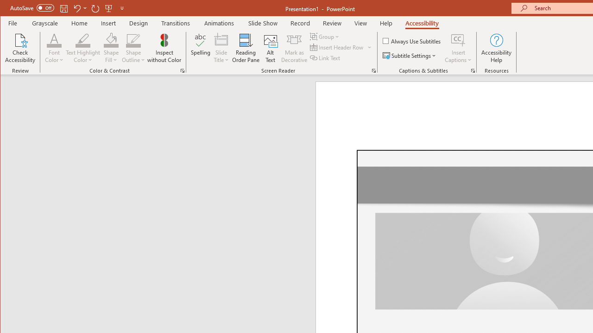  What do you see at coordinates (221, 40) in the screenshot?
I see `Slide Title` at bounding box center [221, 40].